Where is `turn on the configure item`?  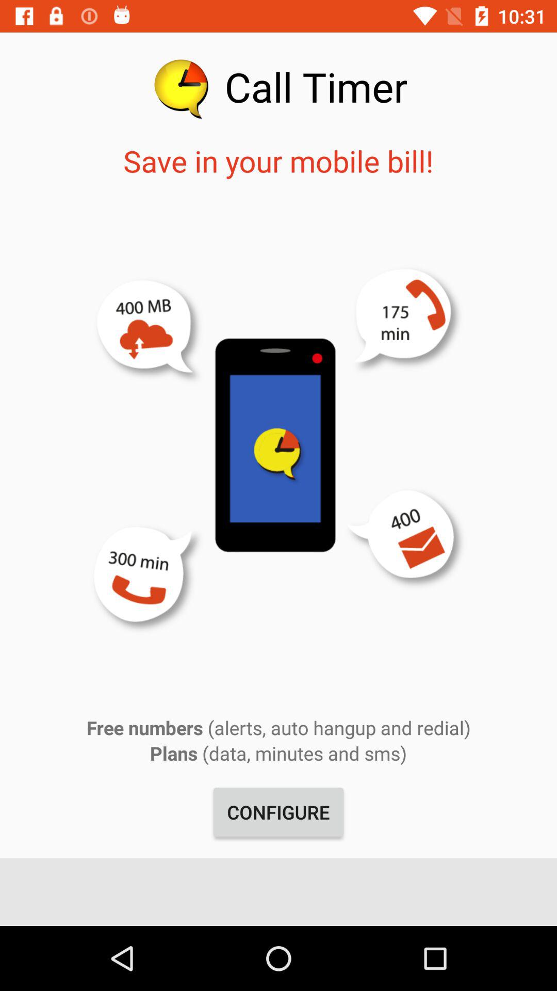
turn on the configure item is located at coordinates (278, 812).